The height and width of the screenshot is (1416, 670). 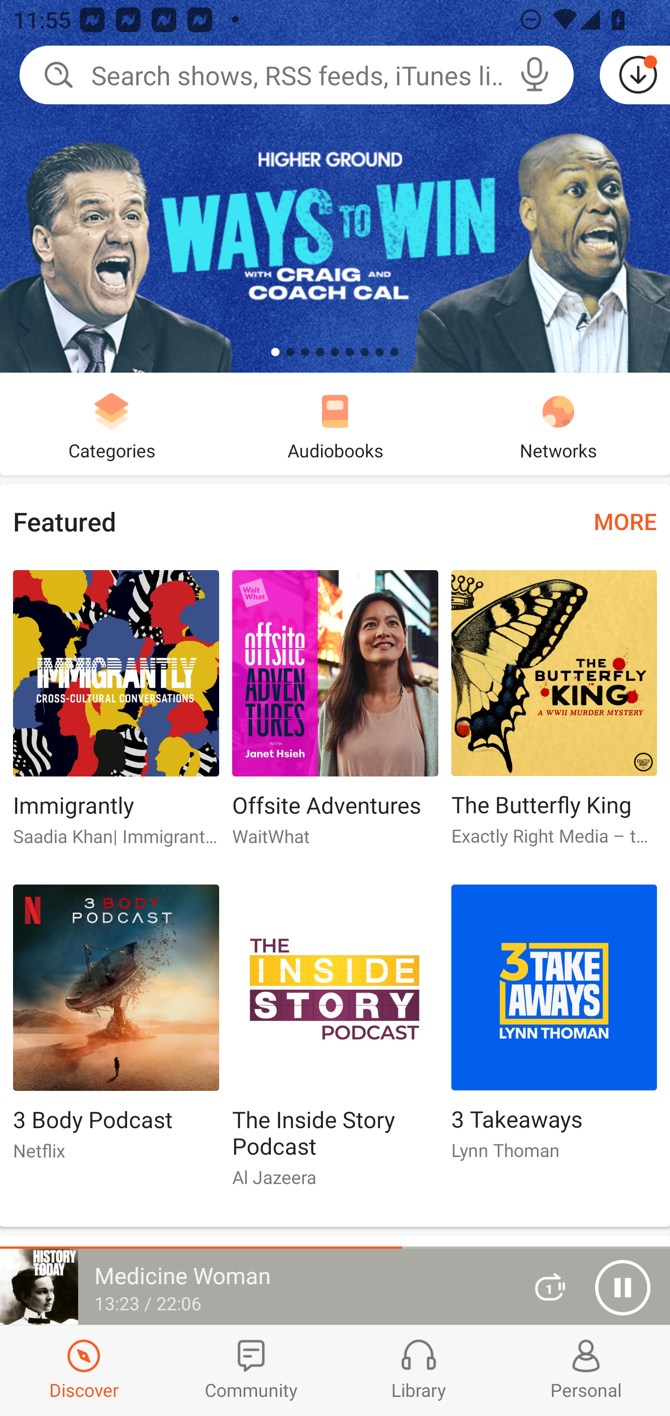 What do you see at coordinates (625, 521) in the screenshot?
I see `MORE` at bounding box center [625, 521].